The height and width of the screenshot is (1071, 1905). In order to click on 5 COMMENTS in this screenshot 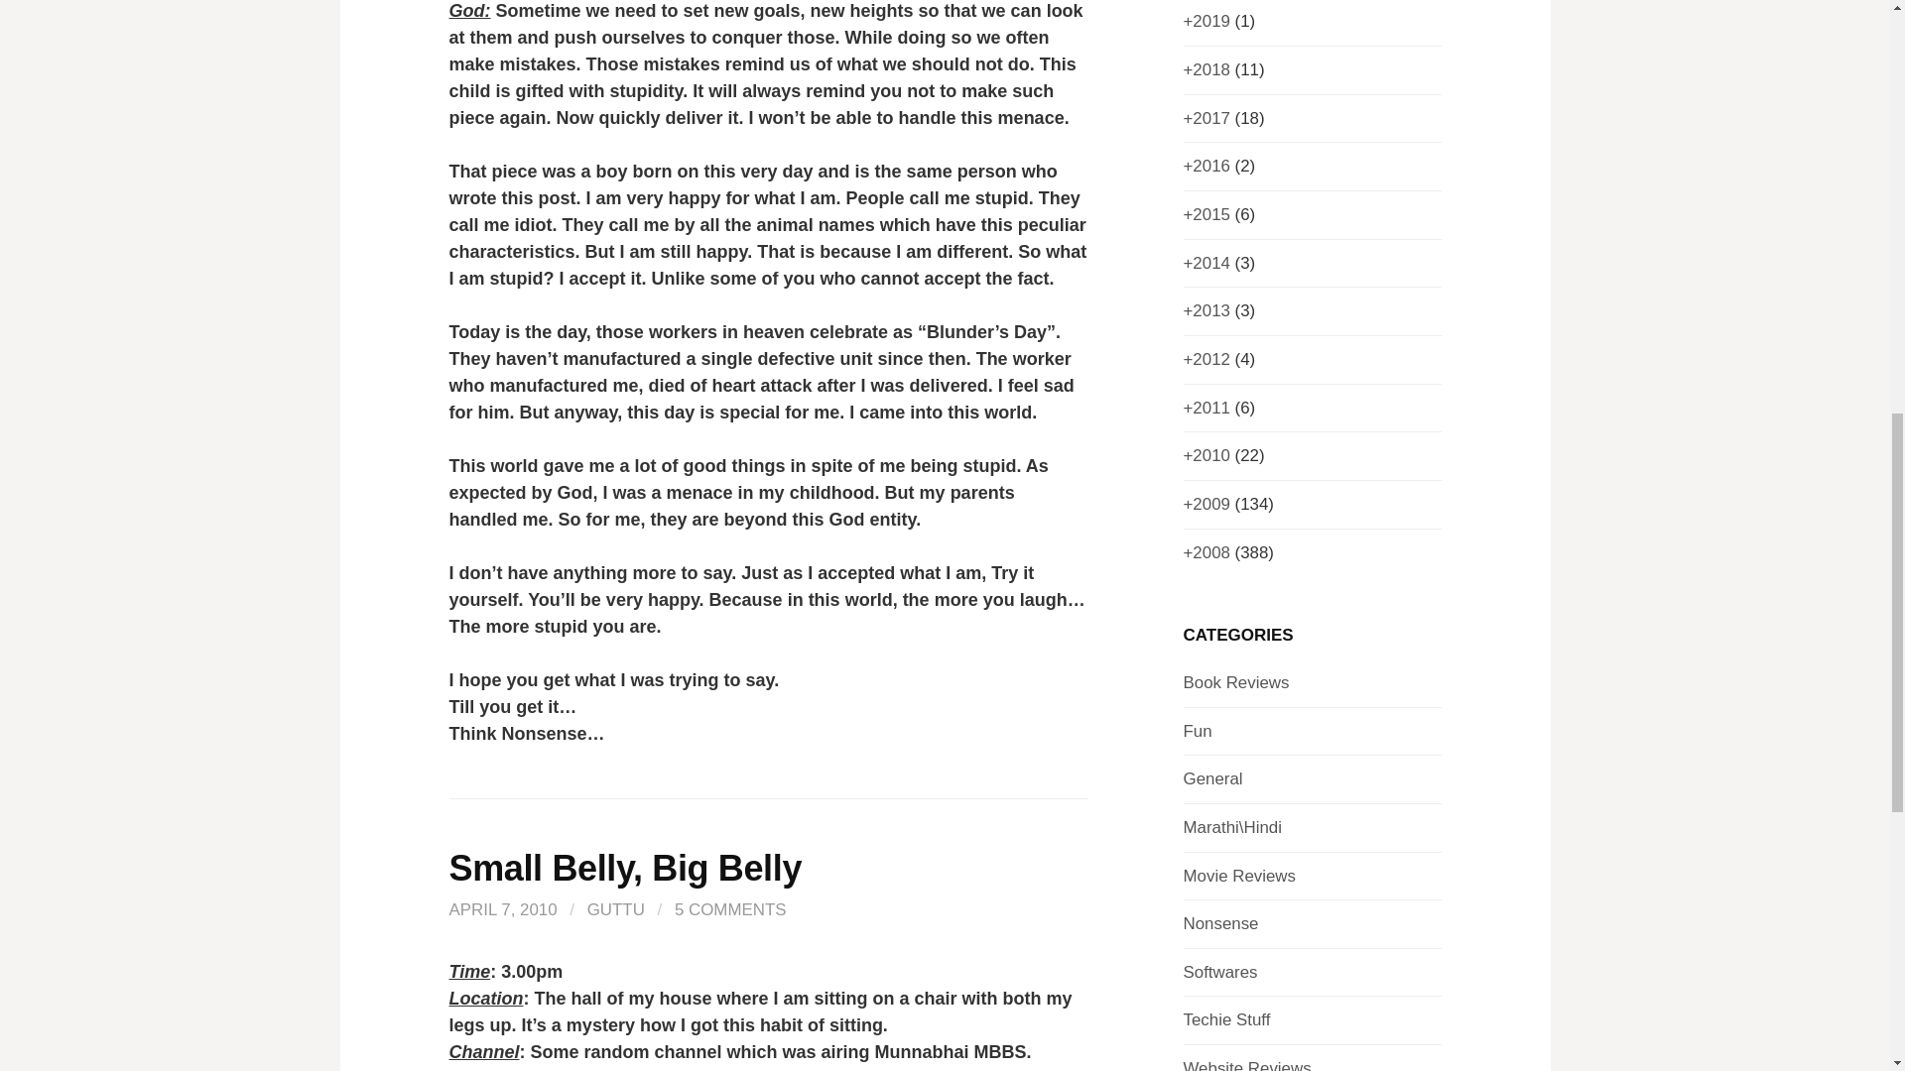, I will do `click(730, 909)`.